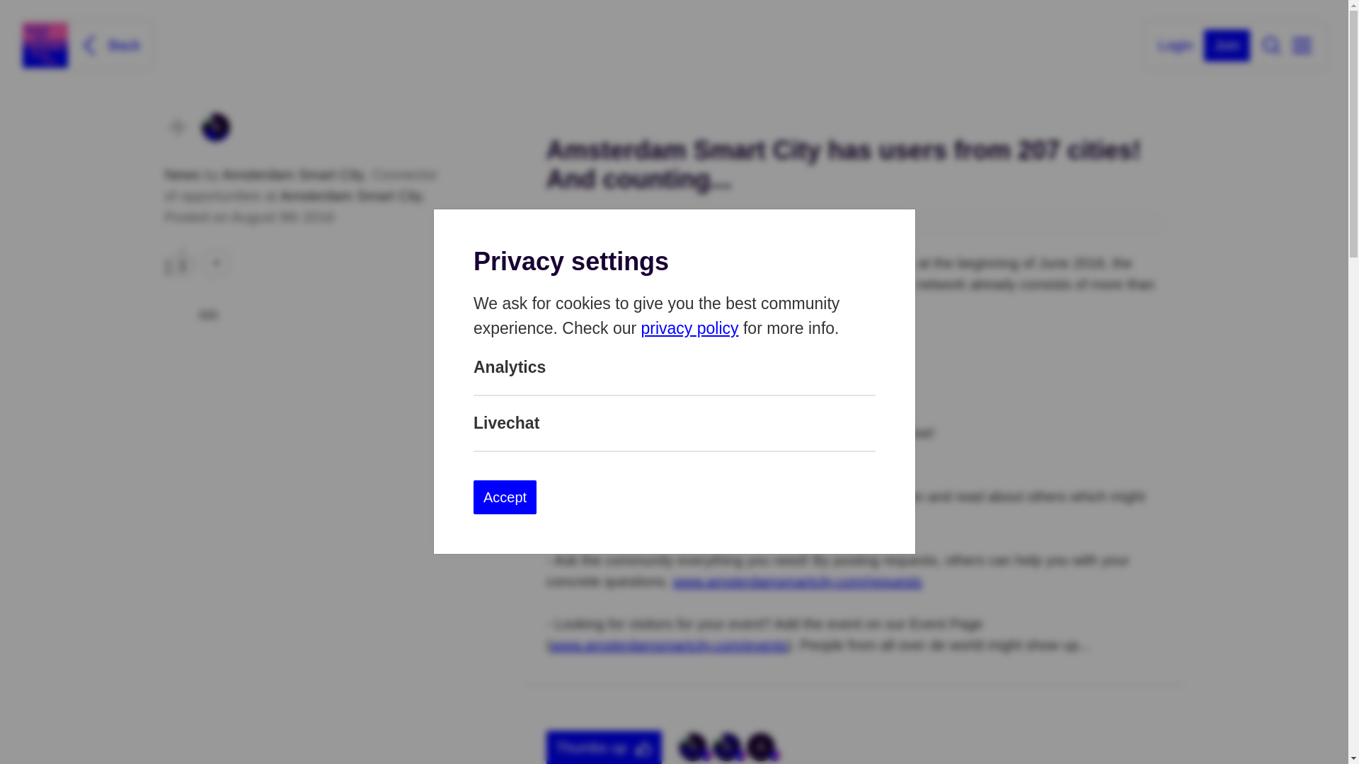  What do you see at coordinates (760, 746) in the screenshot?
I see `Anonymous` at bounding box center [760, 746].